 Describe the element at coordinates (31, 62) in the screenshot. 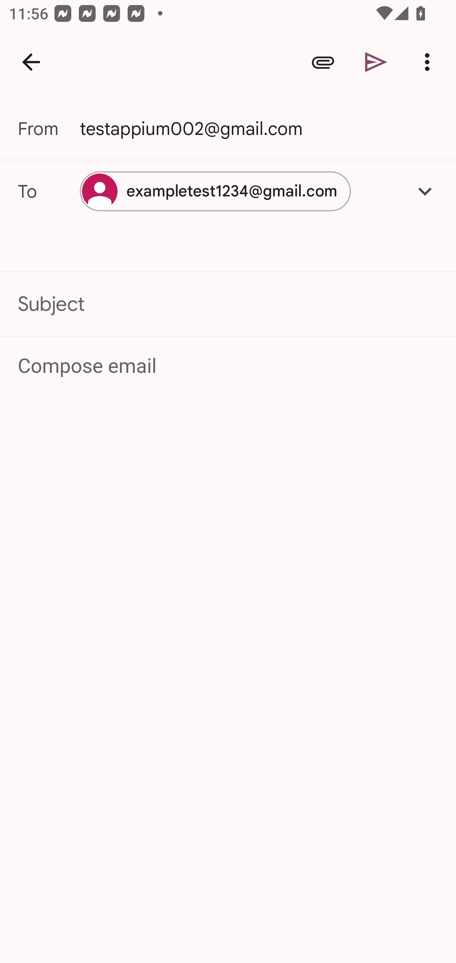

I see `Navigate up` at that location.